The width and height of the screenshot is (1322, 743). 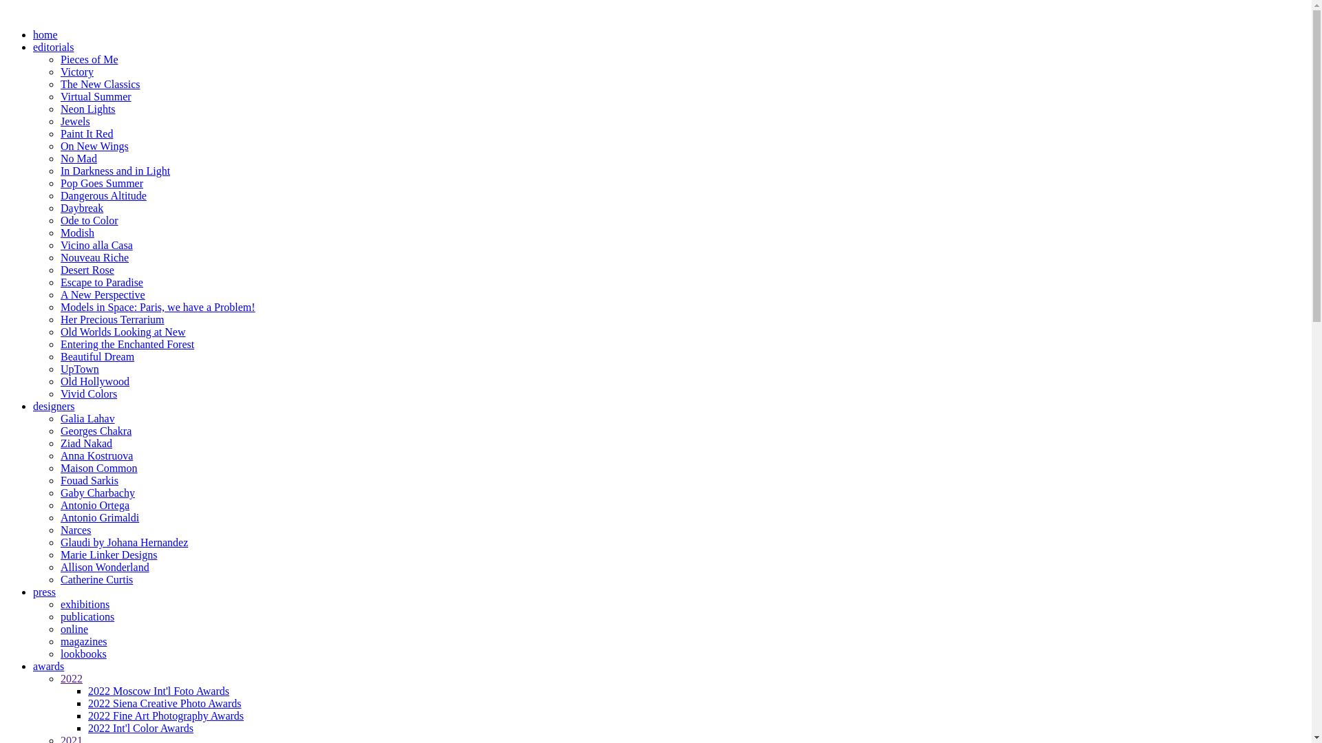 What do you see at coordinates (88, 109) in the screenshot?
I see `Neon Lights` at bounding box center [88, 109].